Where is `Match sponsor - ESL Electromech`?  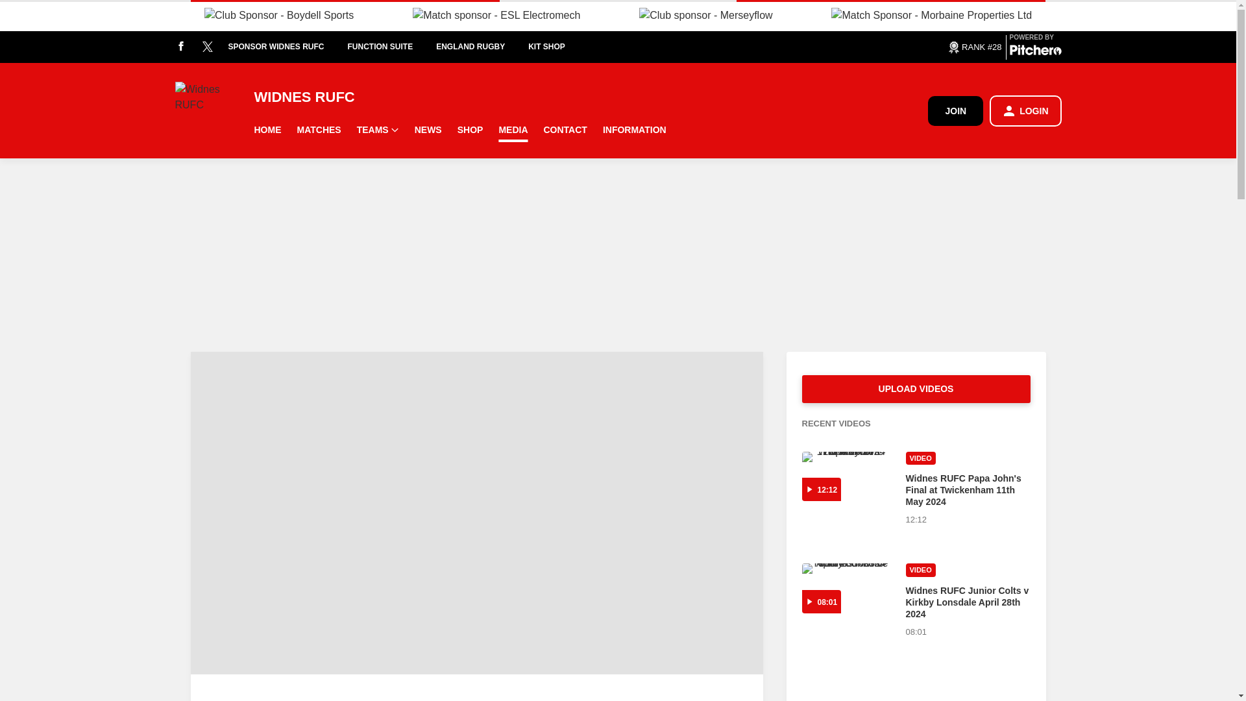
Match sponsor - ESL Electromech is located at coordinates (496, 15).